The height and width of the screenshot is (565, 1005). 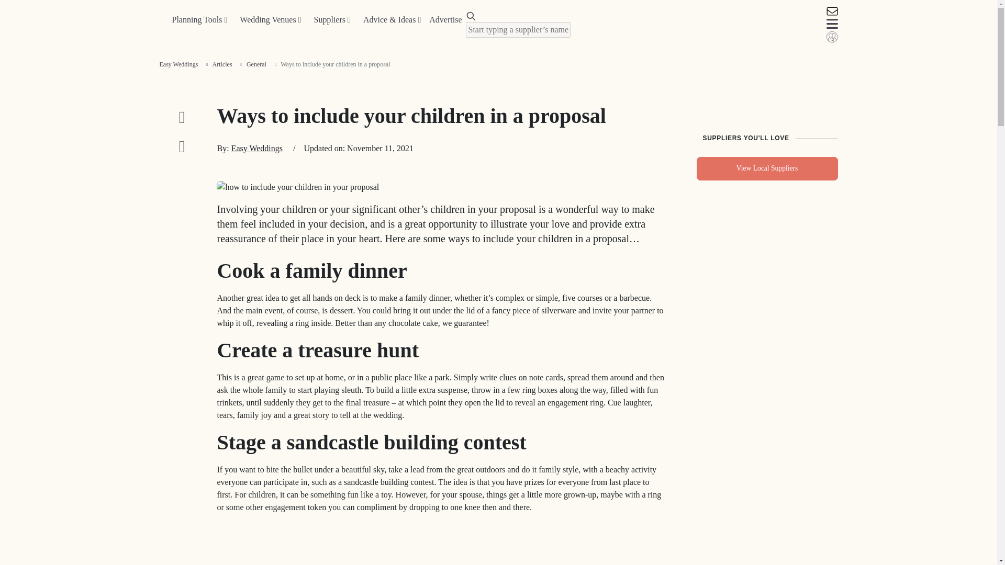 I want to click on Easy Weddings, so click(x=178, y=64).